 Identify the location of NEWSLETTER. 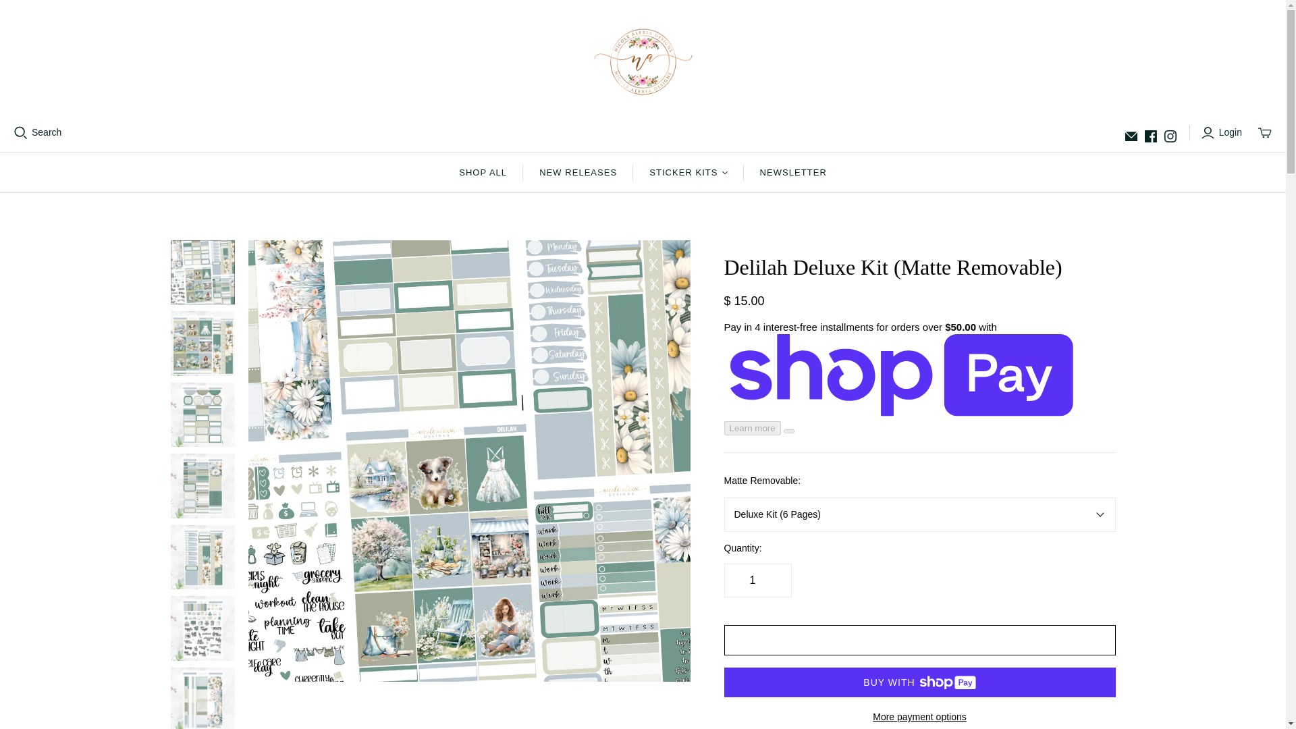
(794, 173).